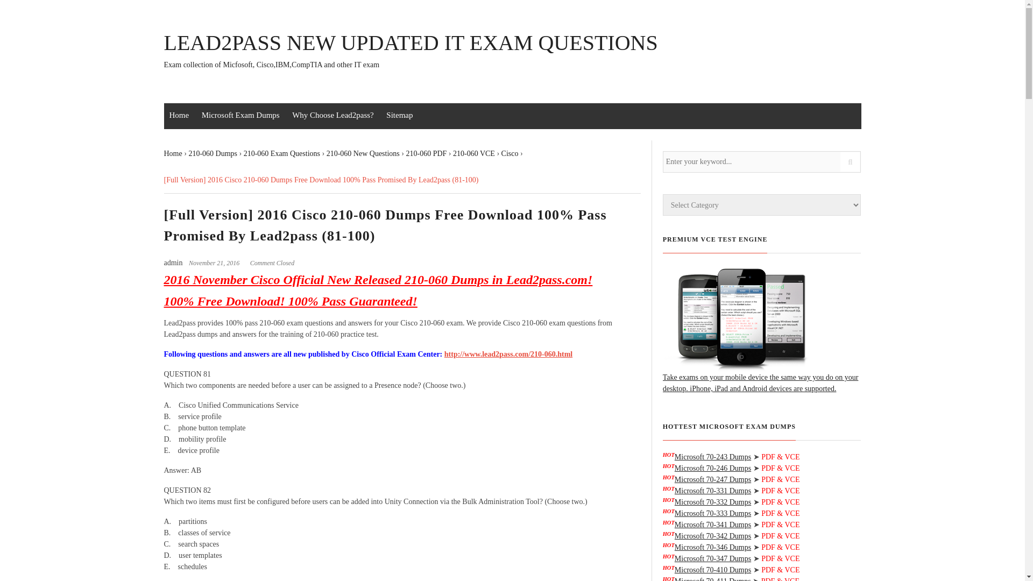 The height and width of the screenshot is (581, 1033). What do you see at coordinates (332, 115) in the screenshot?
I see `Why Choose Lead2pass?` at bounding box center [332, 115].